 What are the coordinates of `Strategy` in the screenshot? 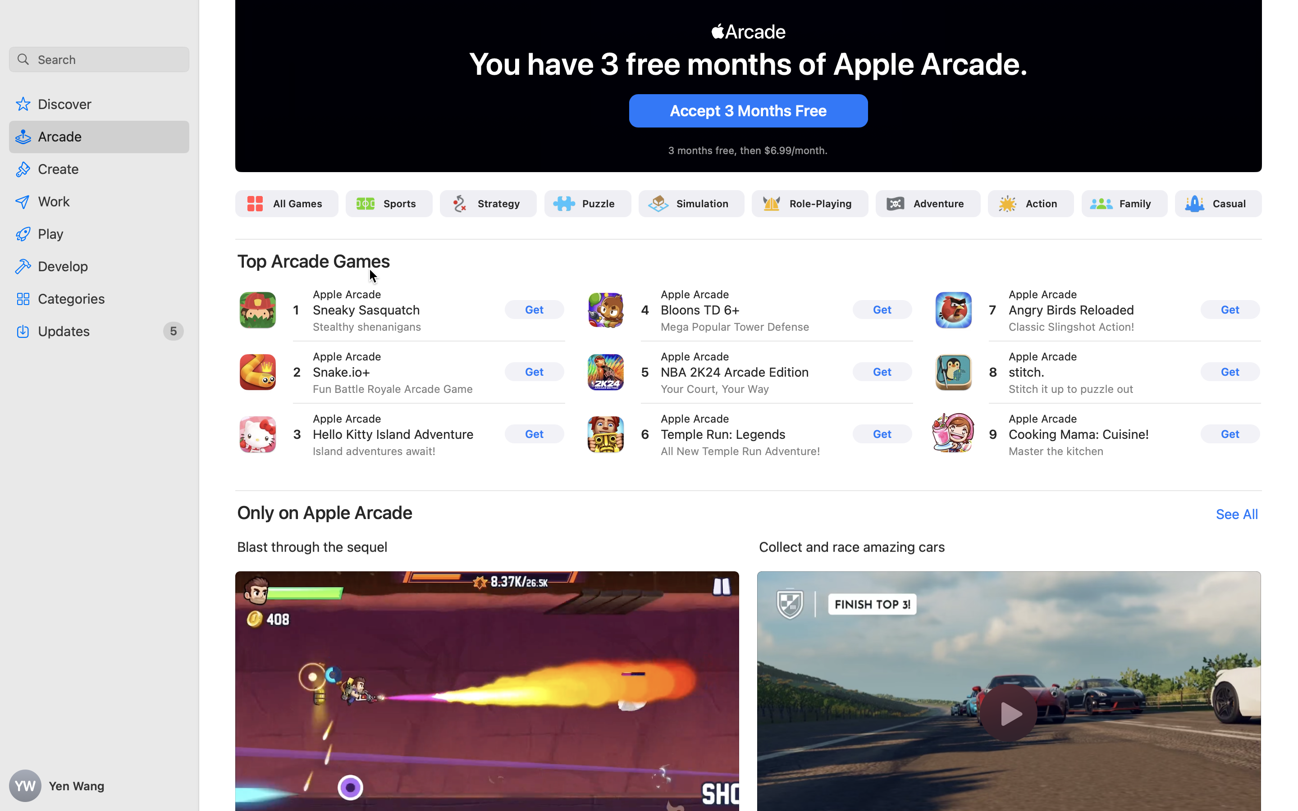 It's located at (499, 204).